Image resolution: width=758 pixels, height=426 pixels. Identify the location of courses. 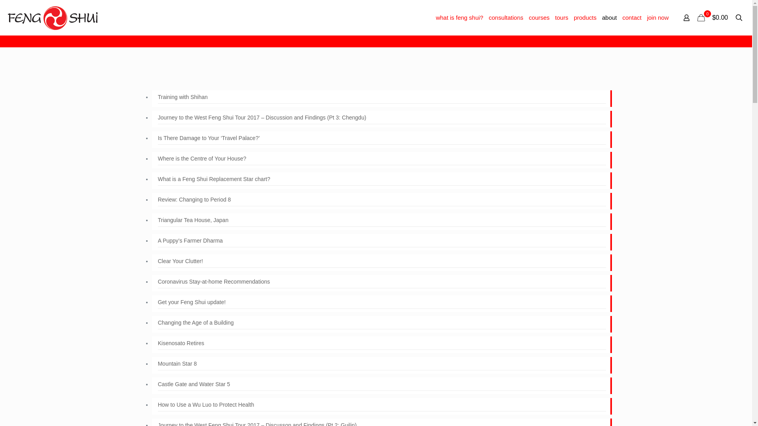
(539, 18).